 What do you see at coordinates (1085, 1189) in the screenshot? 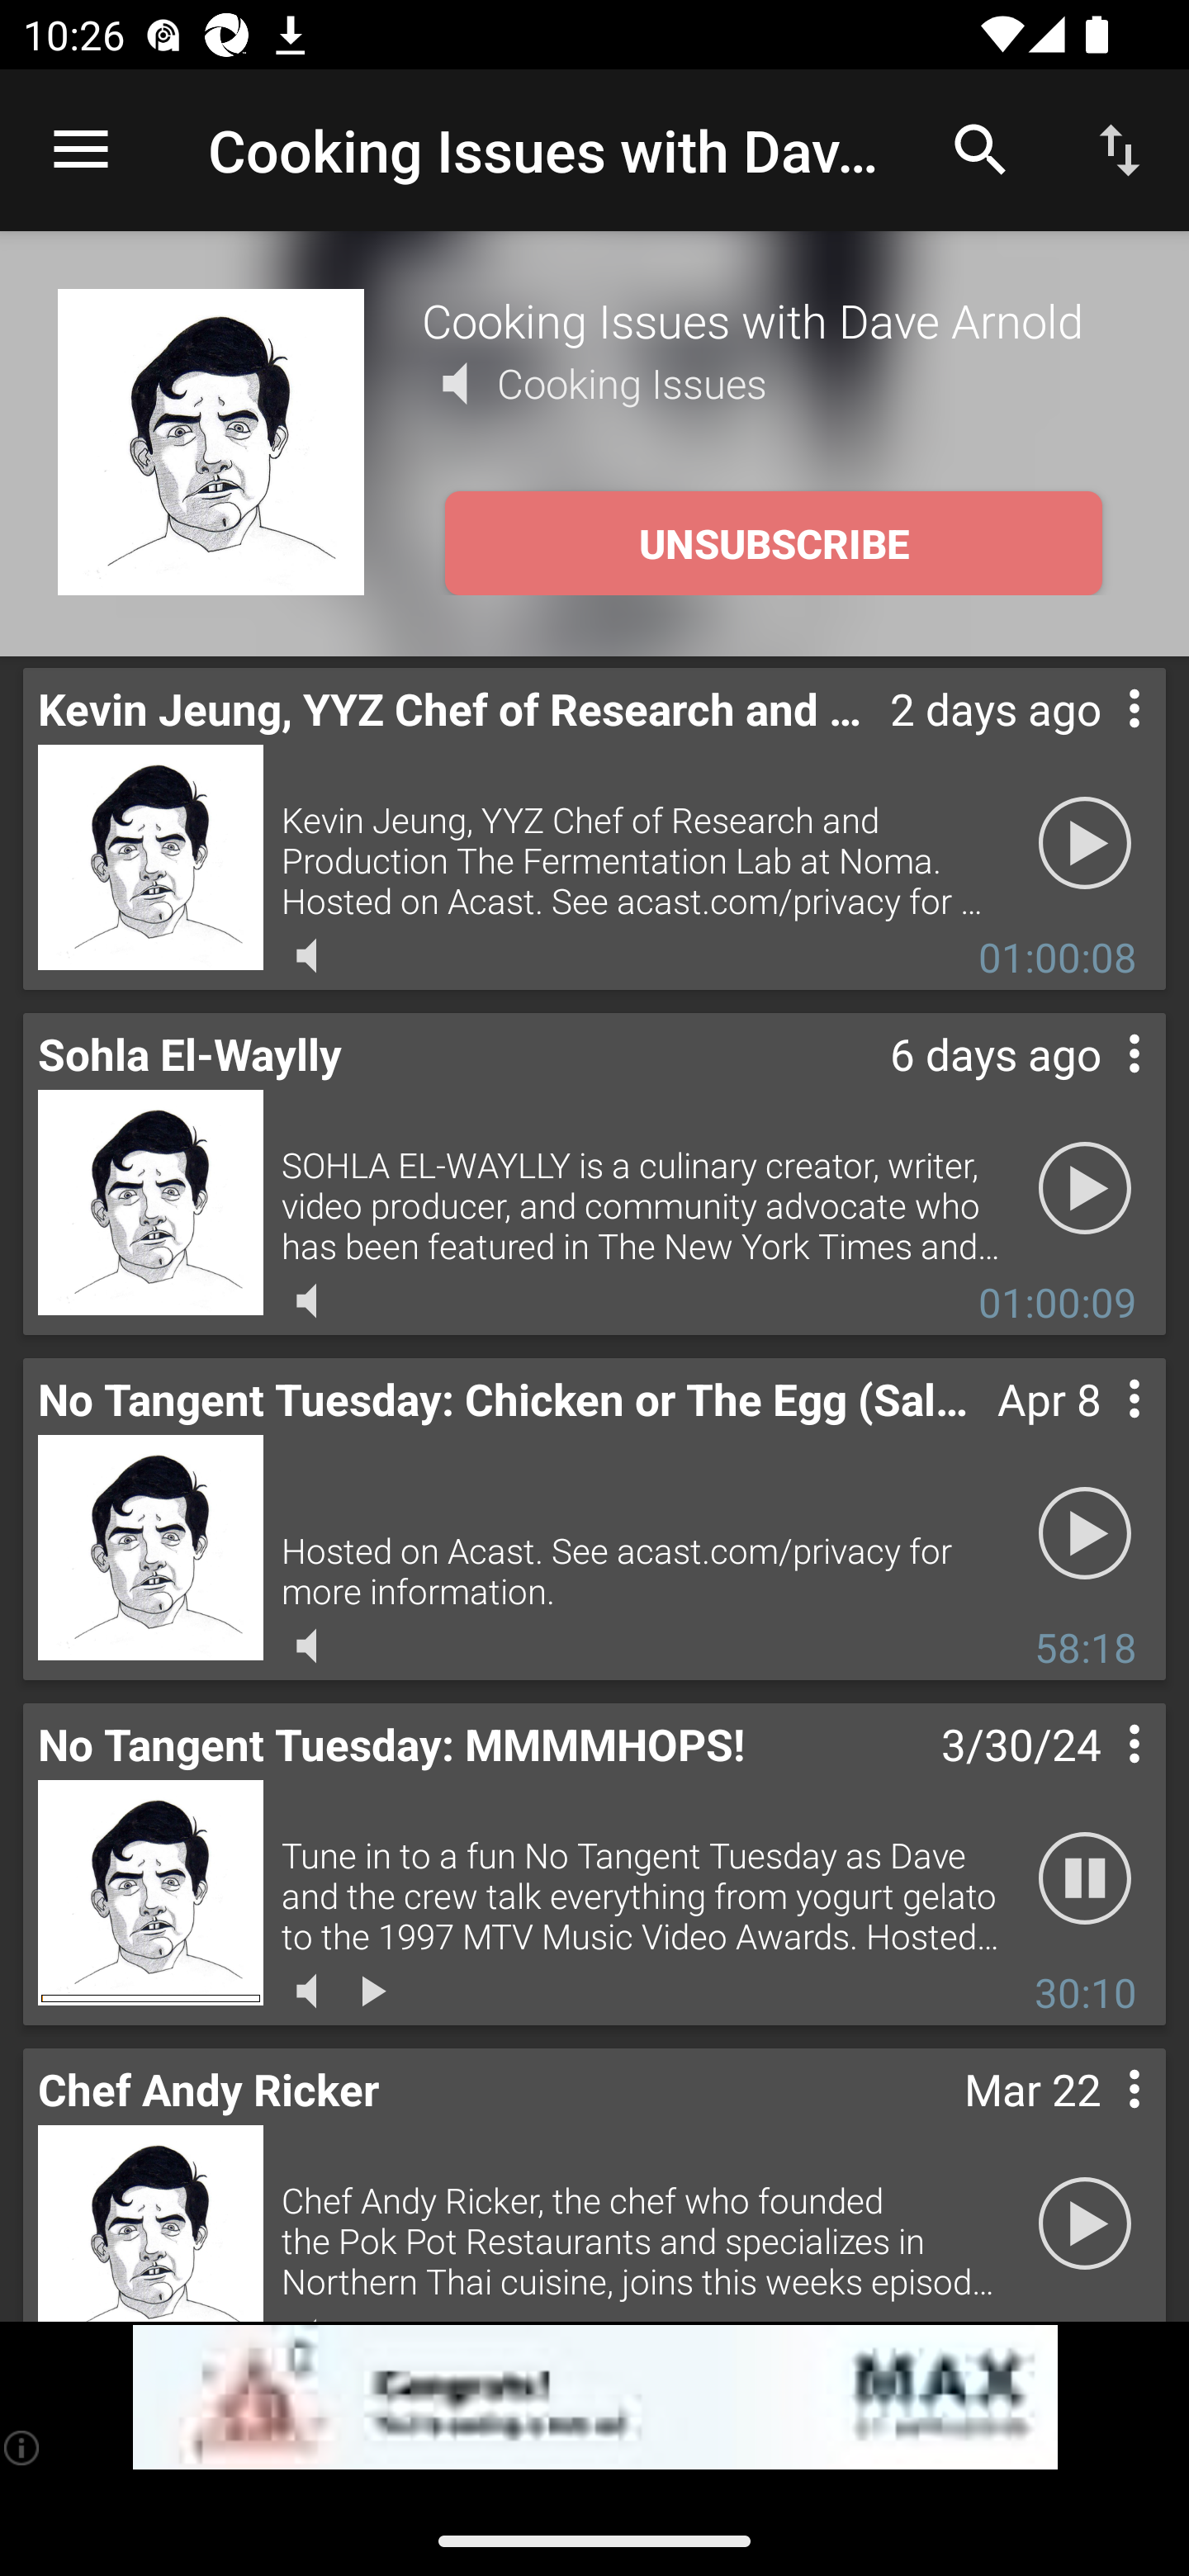
I see `Play` at bounding box center [1085, 1189].